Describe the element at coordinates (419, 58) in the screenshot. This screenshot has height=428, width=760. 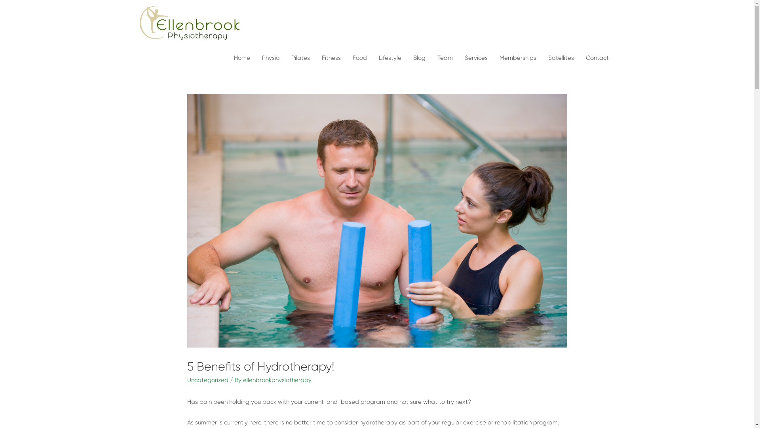
I see `Blog` at that location.